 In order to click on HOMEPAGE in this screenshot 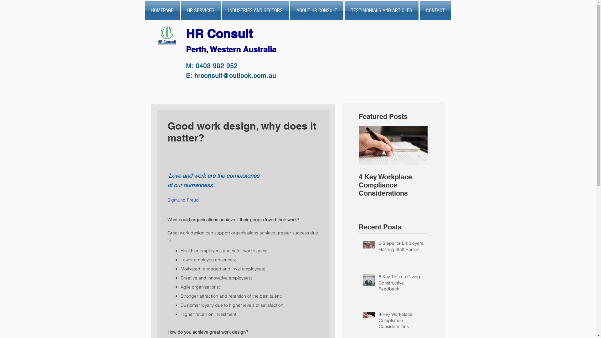, I will do `click(162, 11)`.